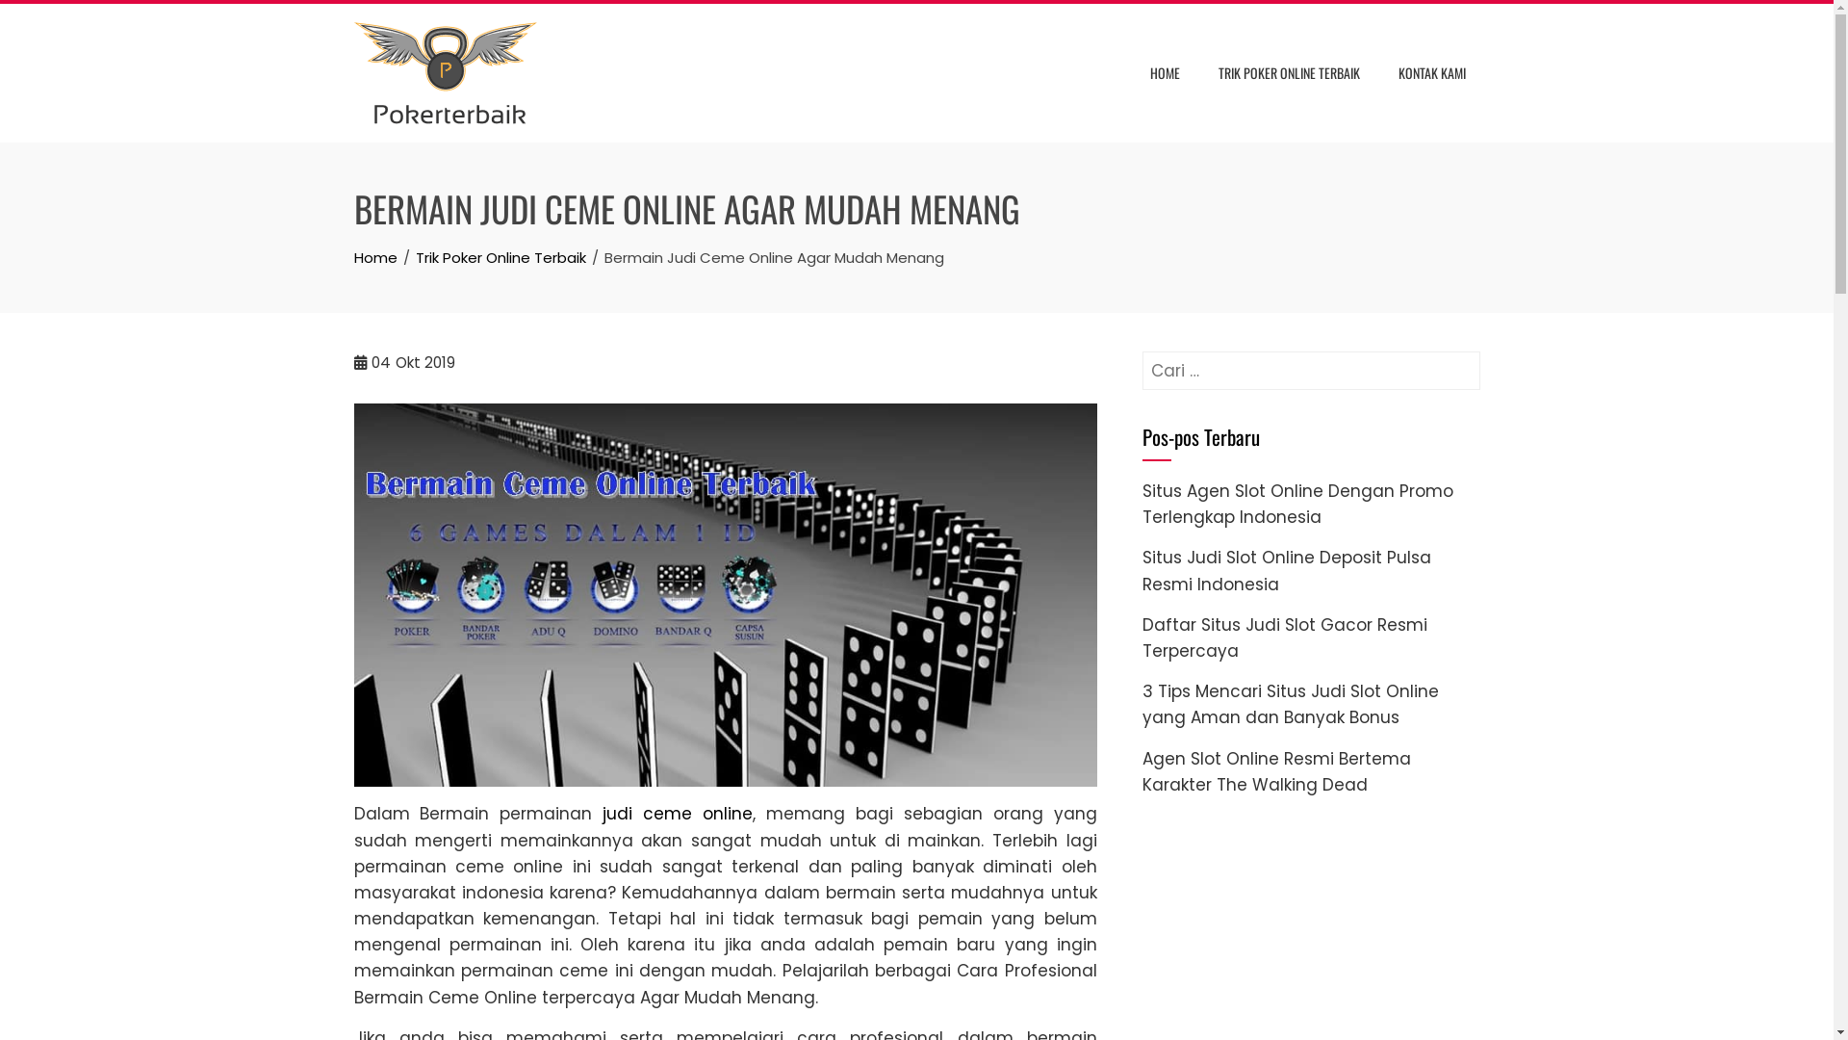 The image size is (1848, 1040). What do you see at coordinates (1286, 570) in the screenshot?
I see `Situs Judi Slot Online Deposit Pulsa Resmi Indonesia` at bounding box center [1286, 570].